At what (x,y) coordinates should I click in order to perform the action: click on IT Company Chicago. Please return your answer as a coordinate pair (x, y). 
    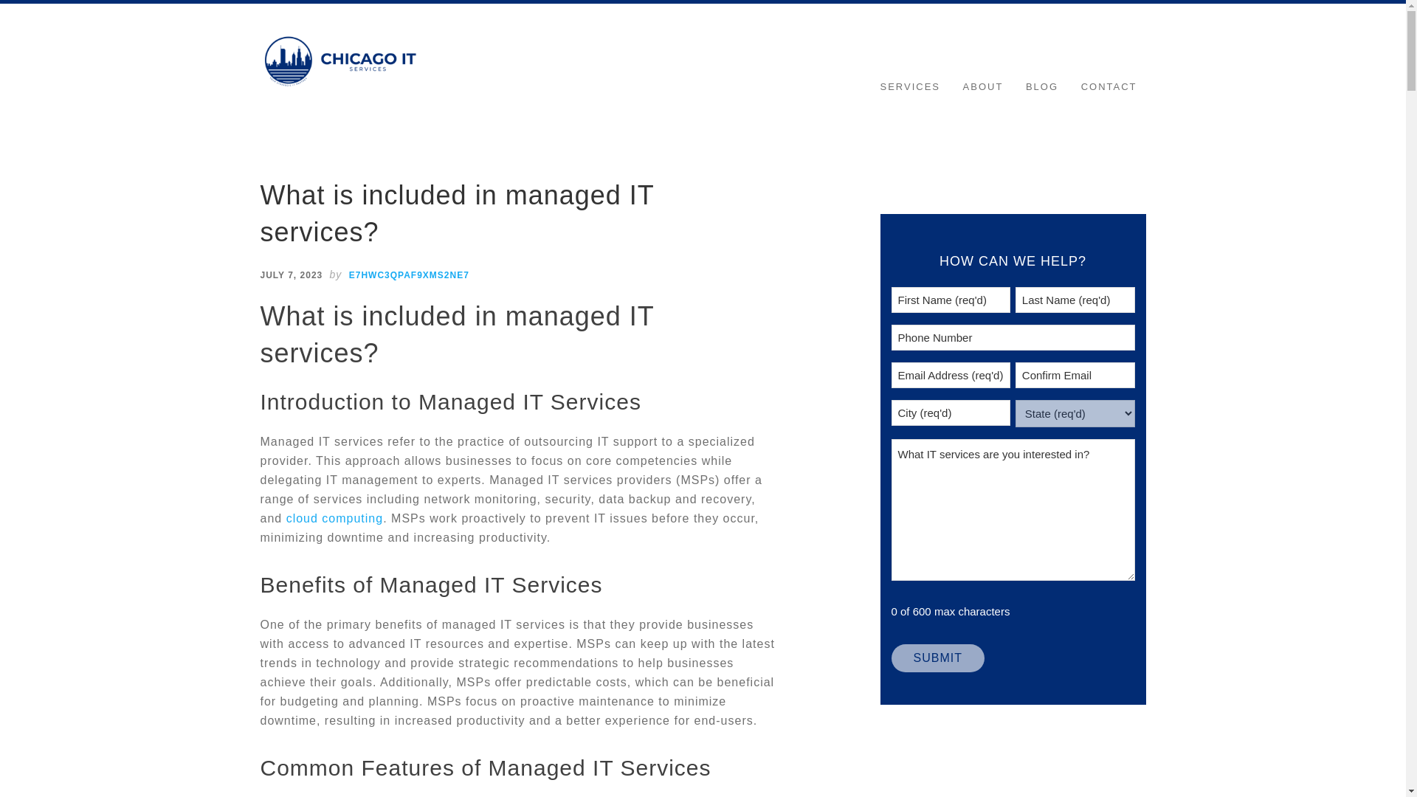
    Looking at the image, I should click on (341, 61).